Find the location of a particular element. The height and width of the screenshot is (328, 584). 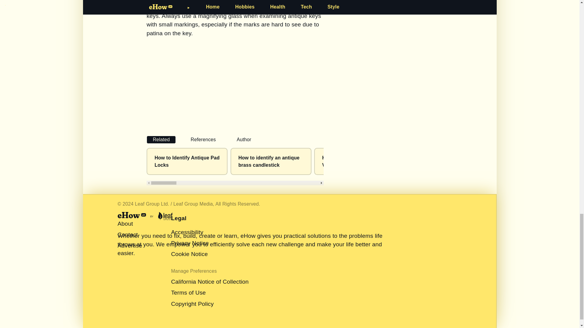

Contact is located at coordinates (127, 234).